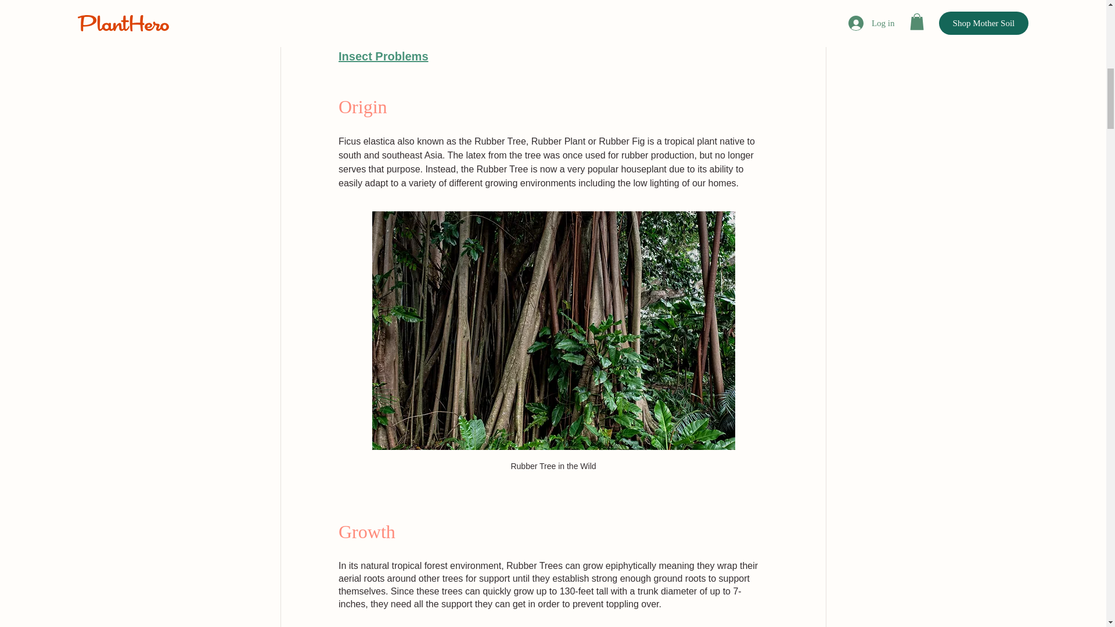  I want to click on Insect Problems, so click(383, 57).